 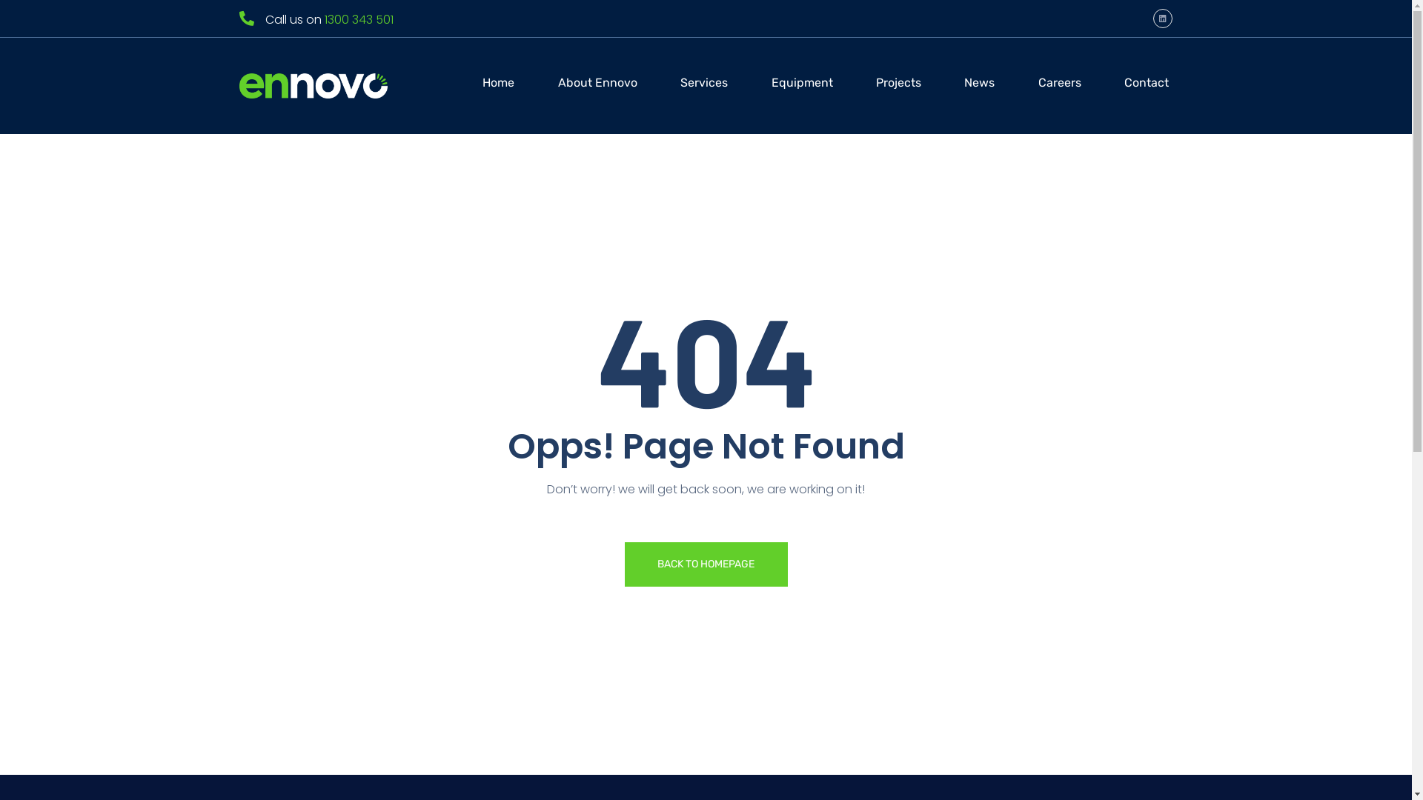 I want to click on Equipment, so click(x=802, y=86).